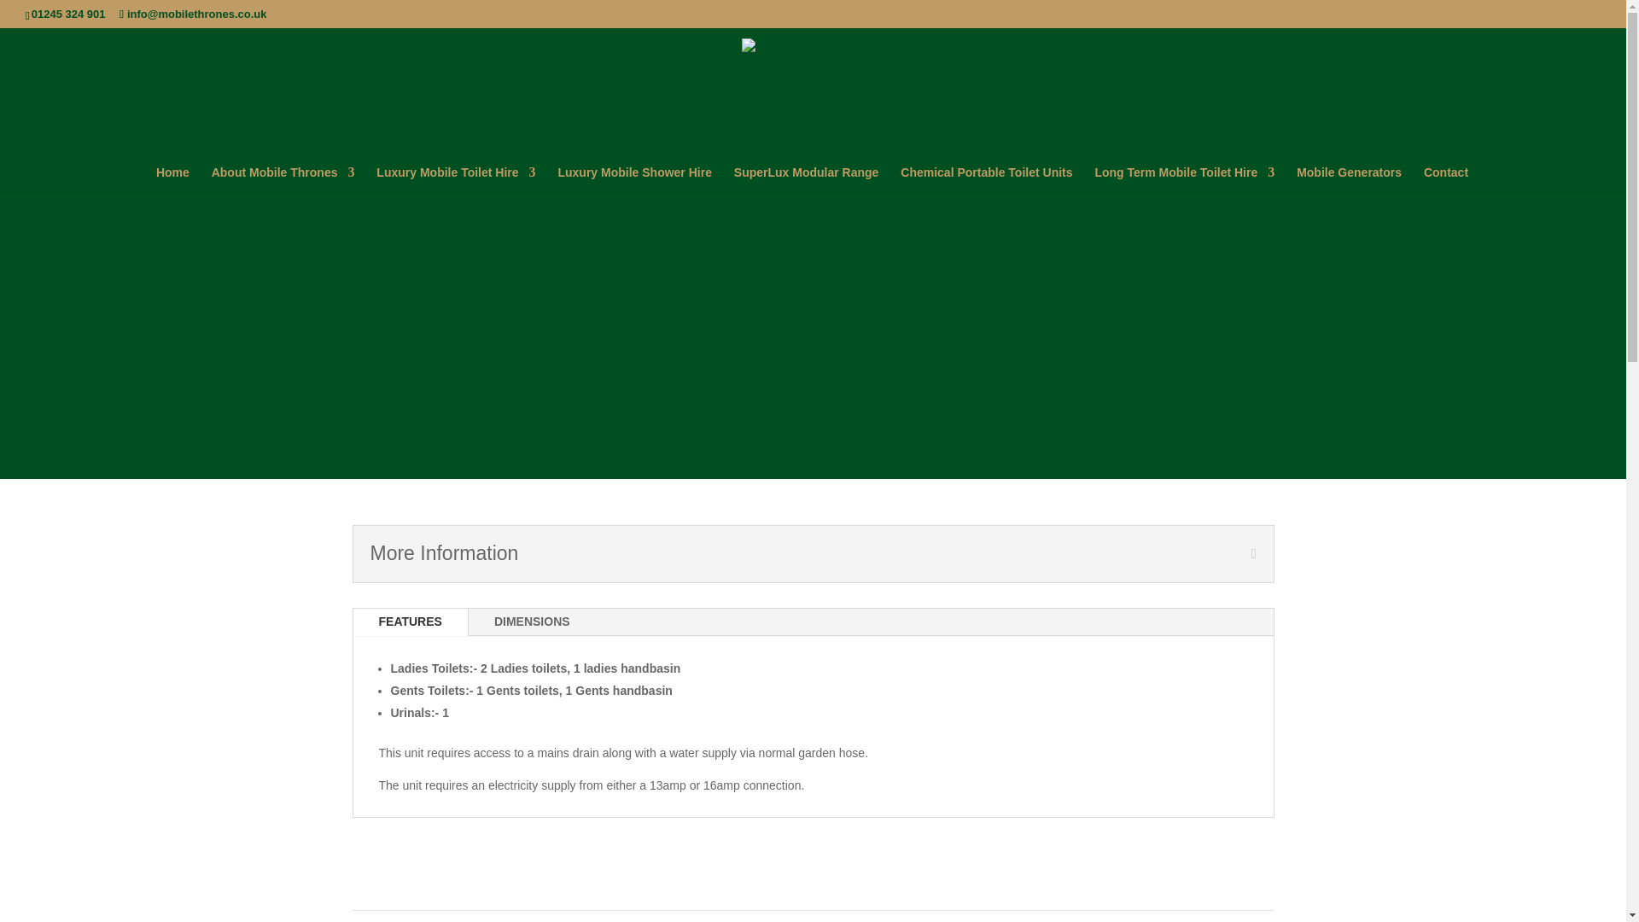  What do you see at coordinates (1446, 178) in the screenshot?
I see `Contact` at bounding box center [1446, 178].